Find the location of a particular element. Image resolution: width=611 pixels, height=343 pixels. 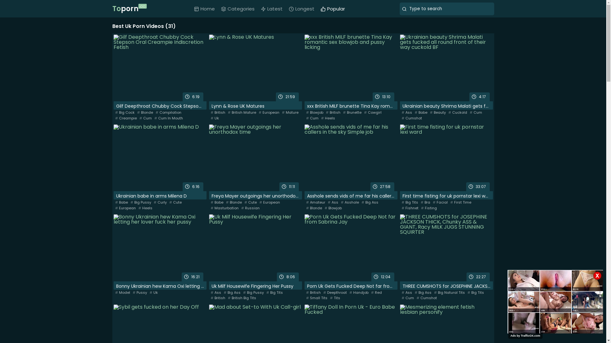

33:07 is located at coordinates (446, 158).